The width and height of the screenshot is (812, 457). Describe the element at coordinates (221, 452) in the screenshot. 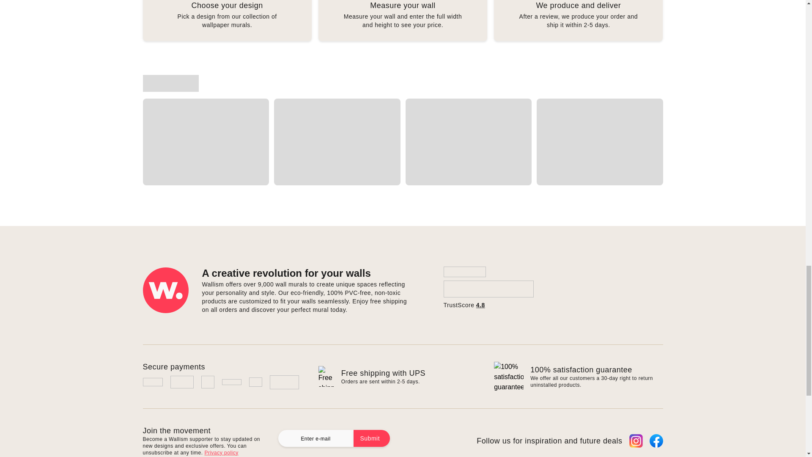

I see `Privacy policy` at that location.